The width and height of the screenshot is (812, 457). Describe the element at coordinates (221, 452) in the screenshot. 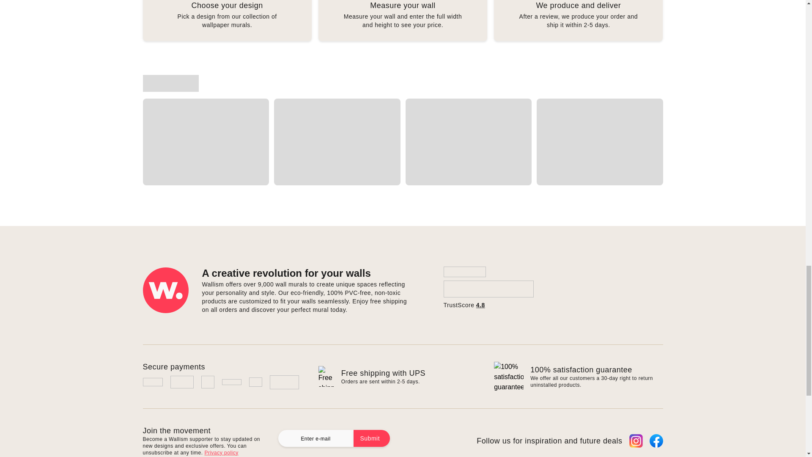

I see `Privacy policy` at that location.